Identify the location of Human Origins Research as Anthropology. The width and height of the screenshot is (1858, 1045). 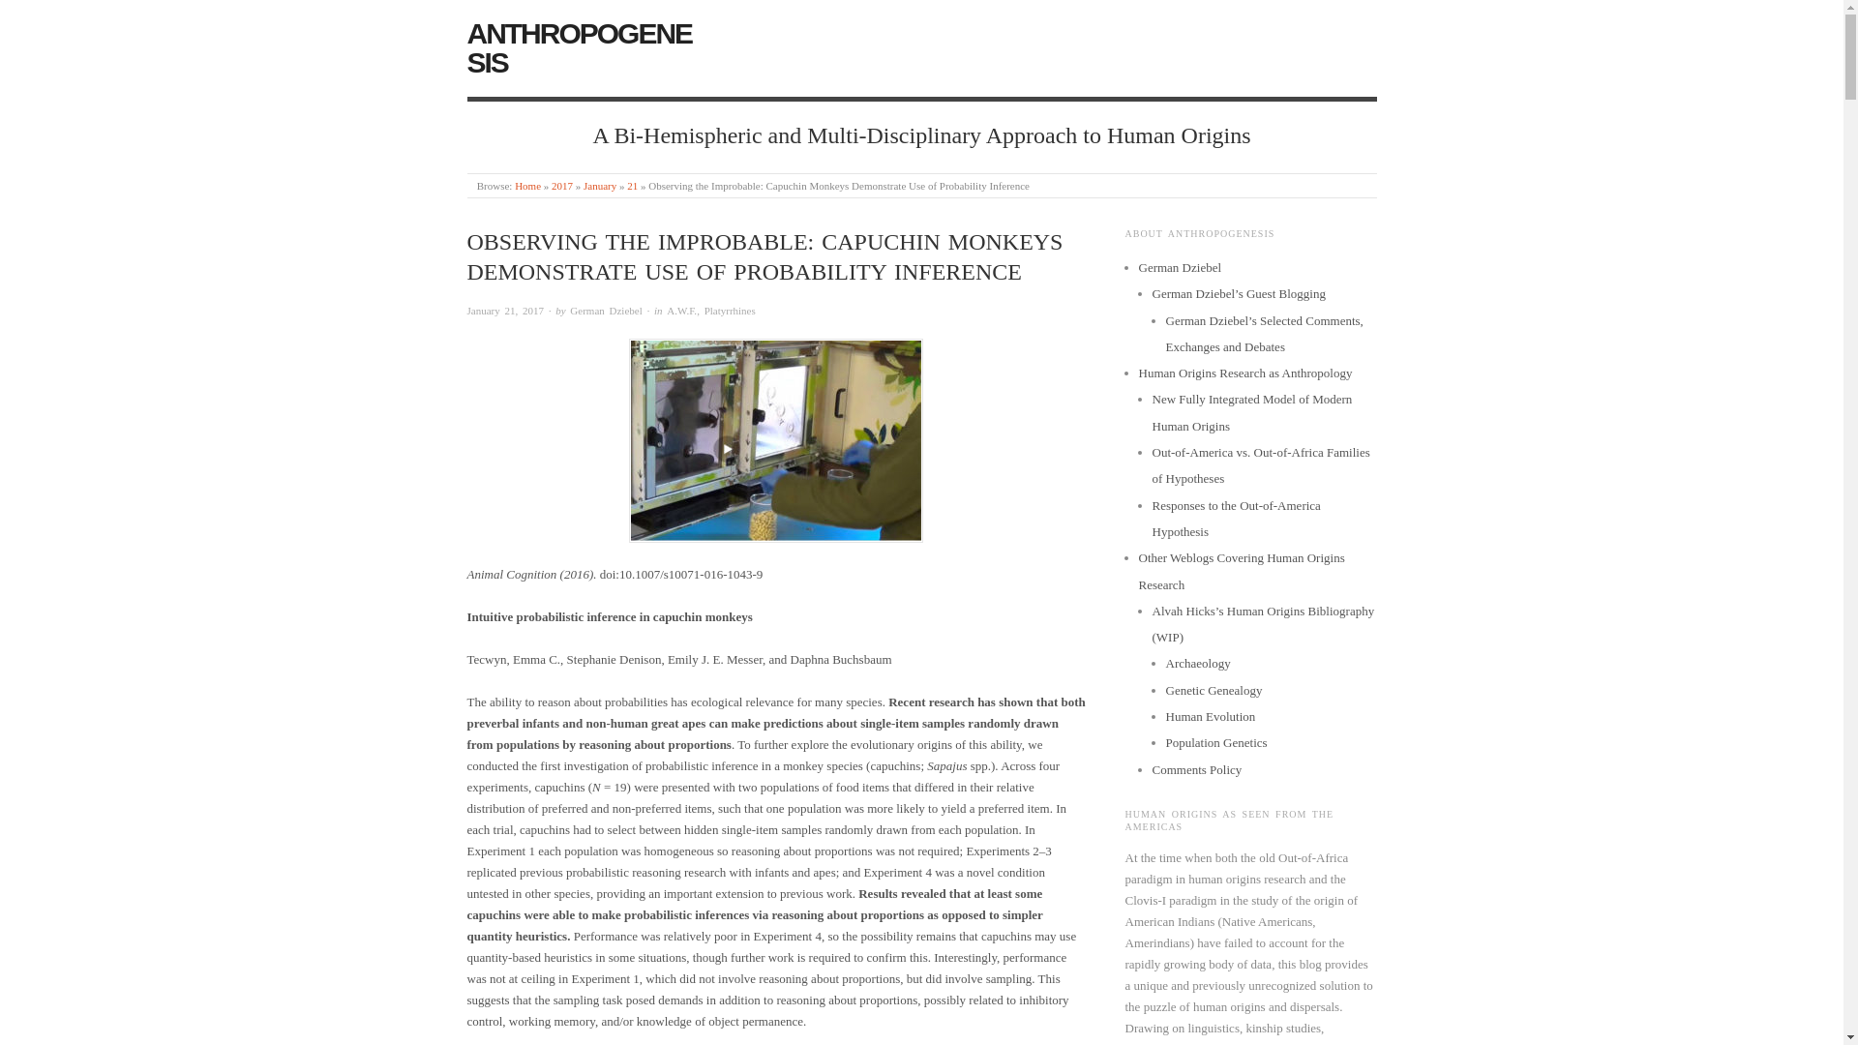
(1244, 373).